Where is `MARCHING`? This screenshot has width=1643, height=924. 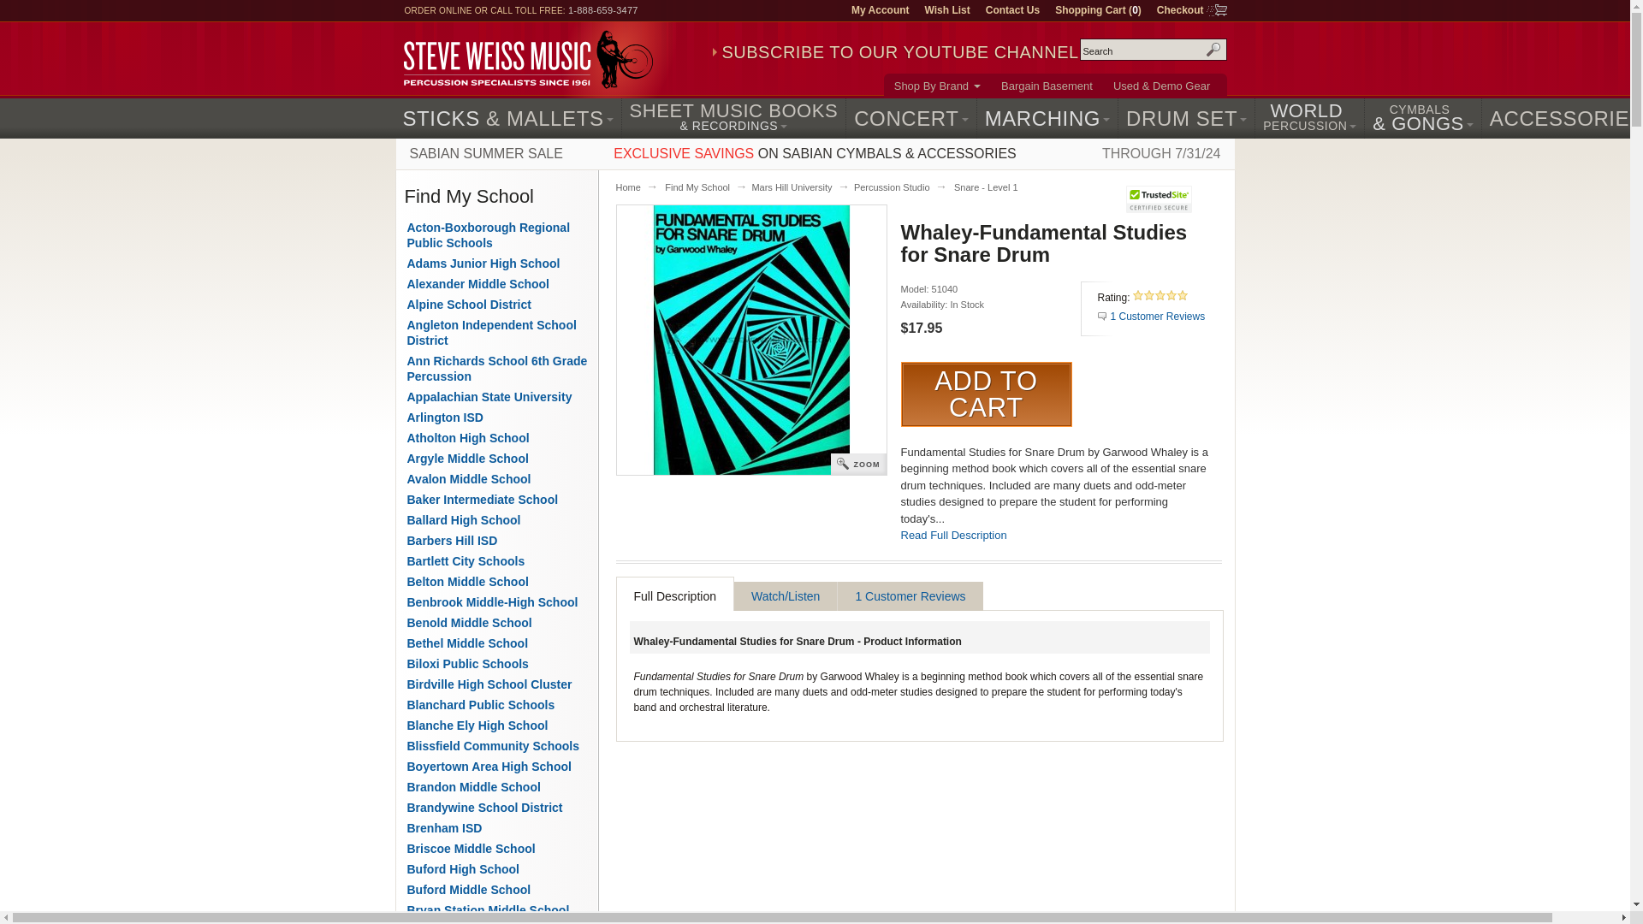
MARCHING is located at coordinates (1047, 118).